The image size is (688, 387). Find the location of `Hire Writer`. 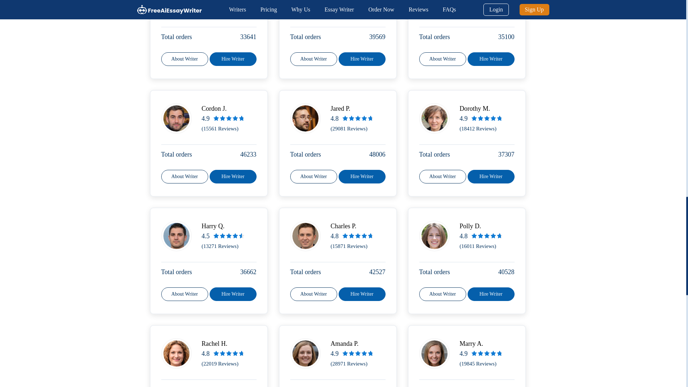

Hire Writer is located at coordinates (490, 59).